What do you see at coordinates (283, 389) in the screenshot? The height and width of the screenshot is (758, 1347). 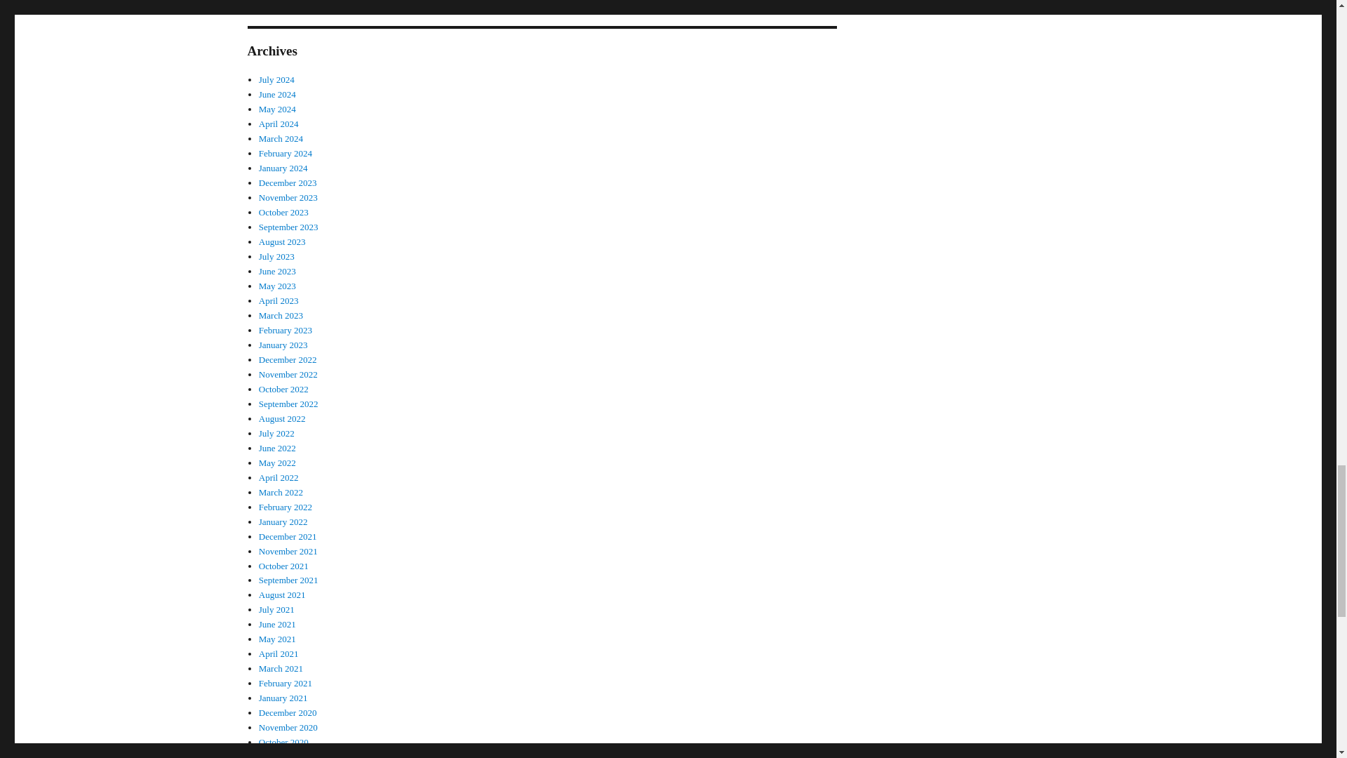 I see `October 2022` at bounding box center [283, 389].